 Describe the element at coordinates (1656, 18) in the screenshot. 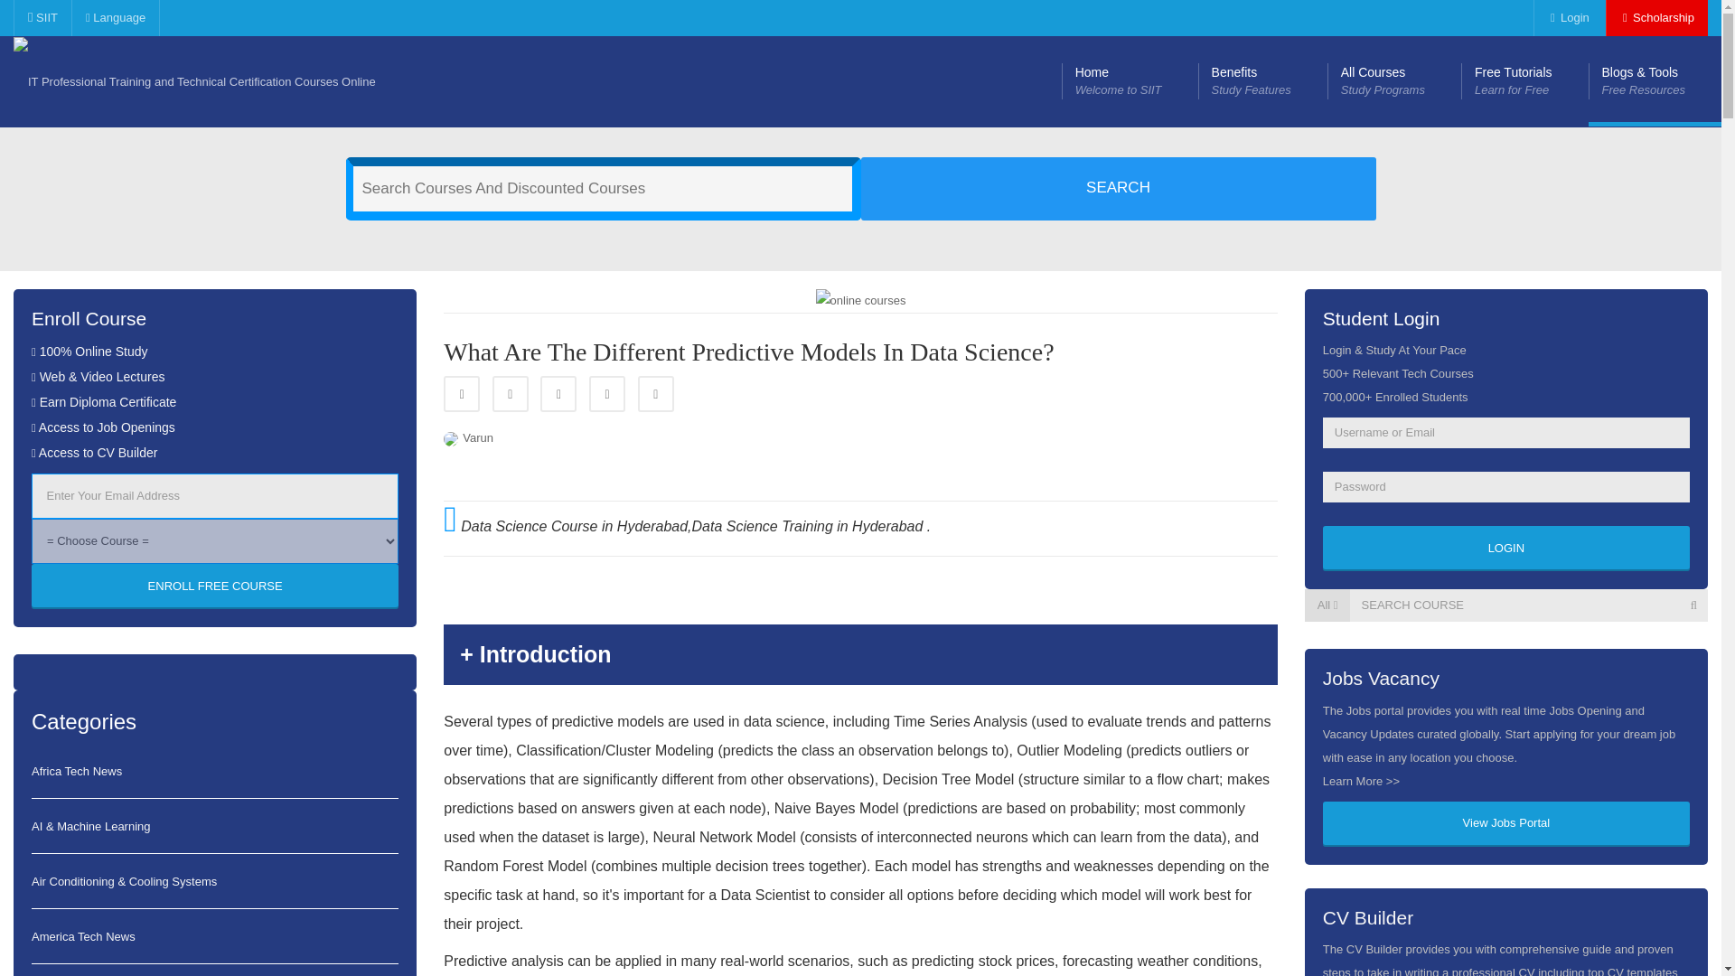

I see `Scholarship` at that location.